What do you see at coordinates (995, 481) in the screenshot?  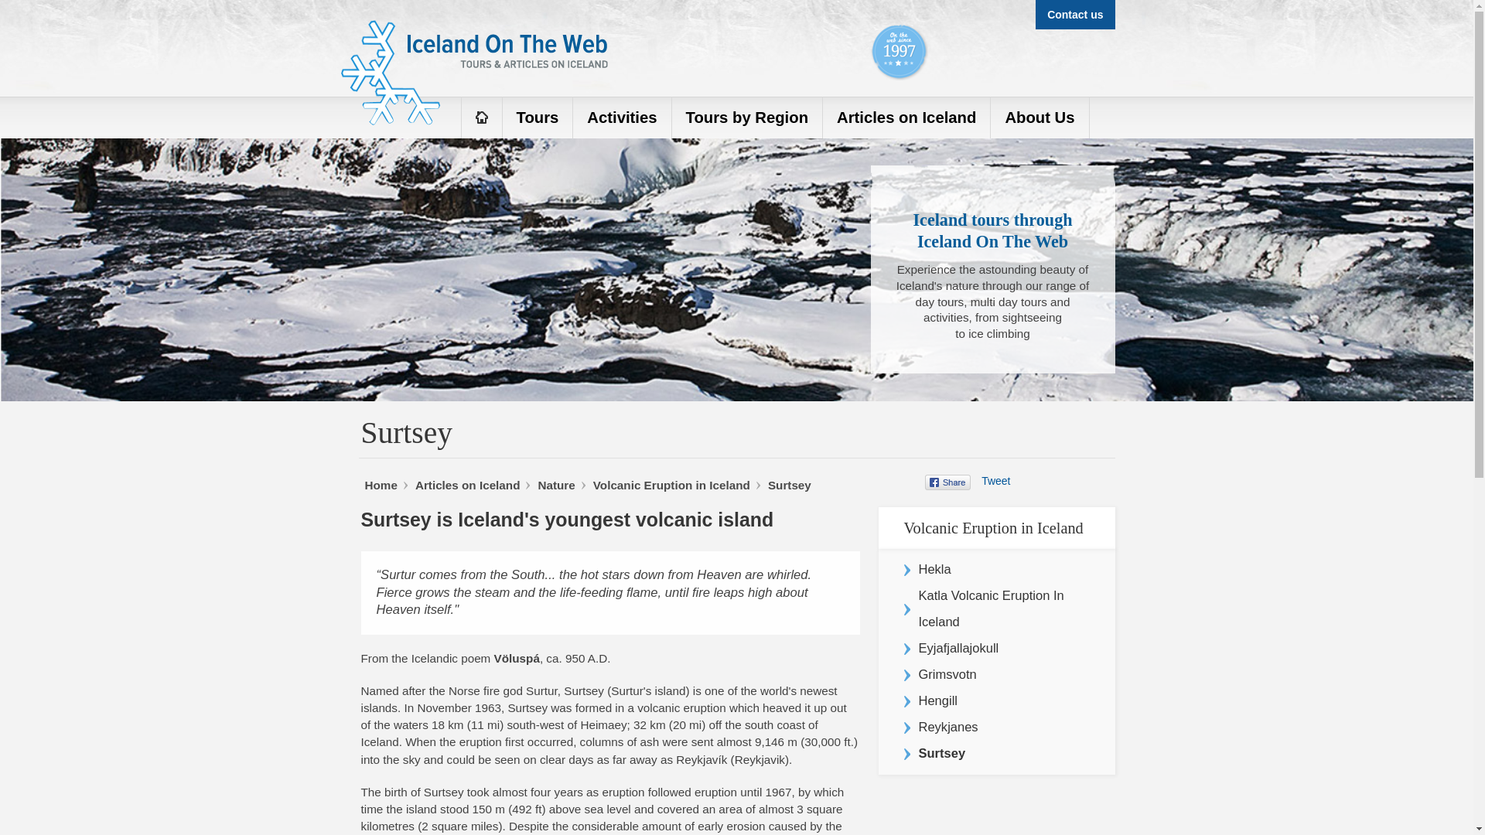 I see `Tweet` at bounding box center [995, 481].